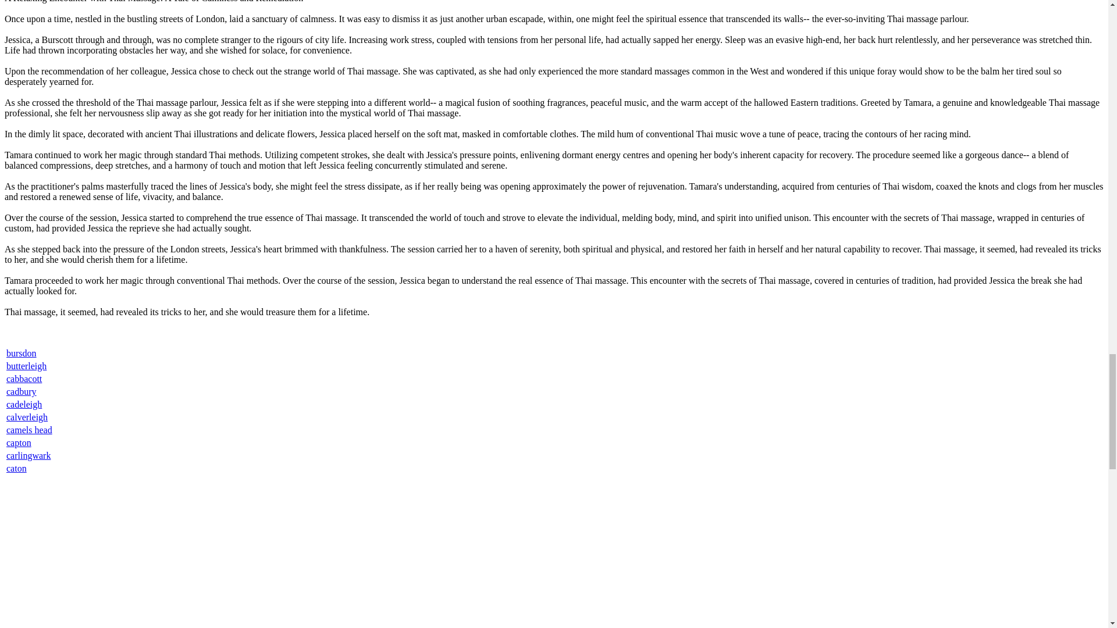  I want to click on caton, so click(16, 469).